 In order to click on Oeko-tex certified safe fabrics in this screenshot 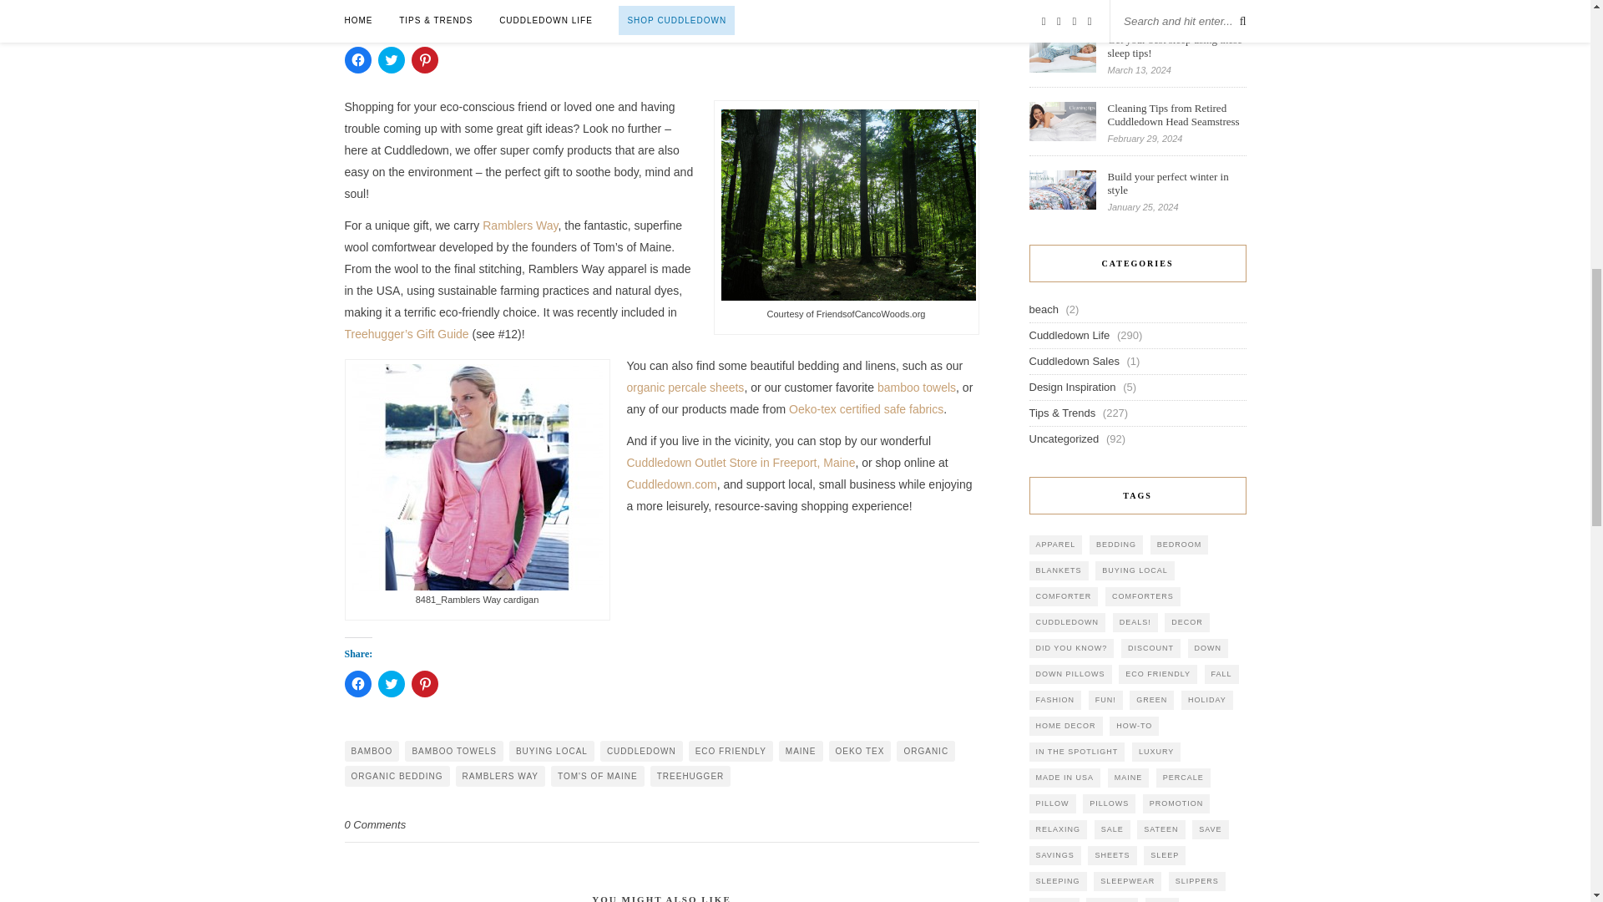, I will do `click(864, 408)`.